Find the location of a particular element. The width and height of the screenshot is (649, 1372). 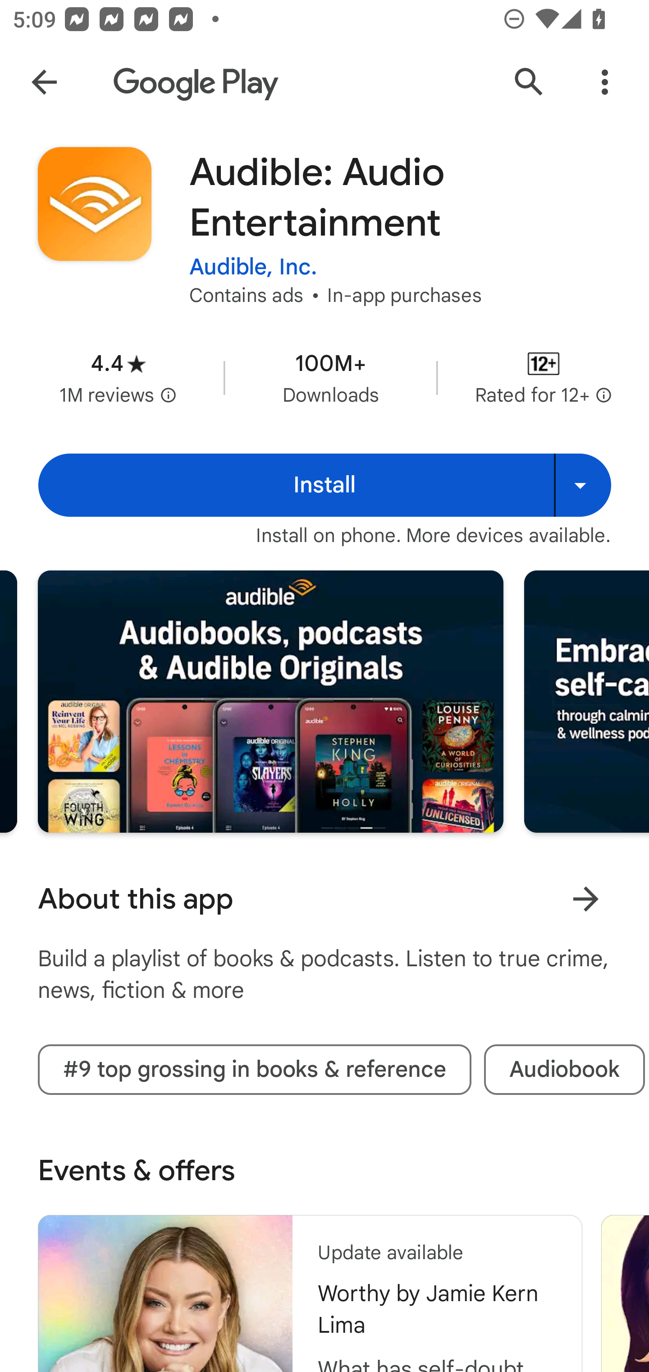

Navigate up is located at coordinates (44, 82).